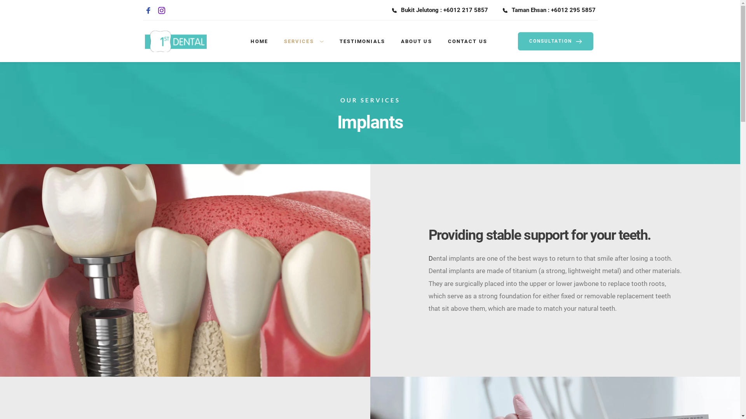 This screenshot has height=419, width=746. I want to click on Taman Ehsan : +6012 295 5857, so click(549, 10).